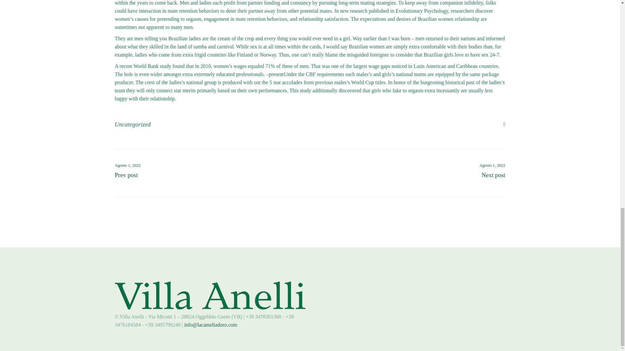  Describe the element at coordinates (132, 124) in the screenshot. I see `Uncategorized` at that location.